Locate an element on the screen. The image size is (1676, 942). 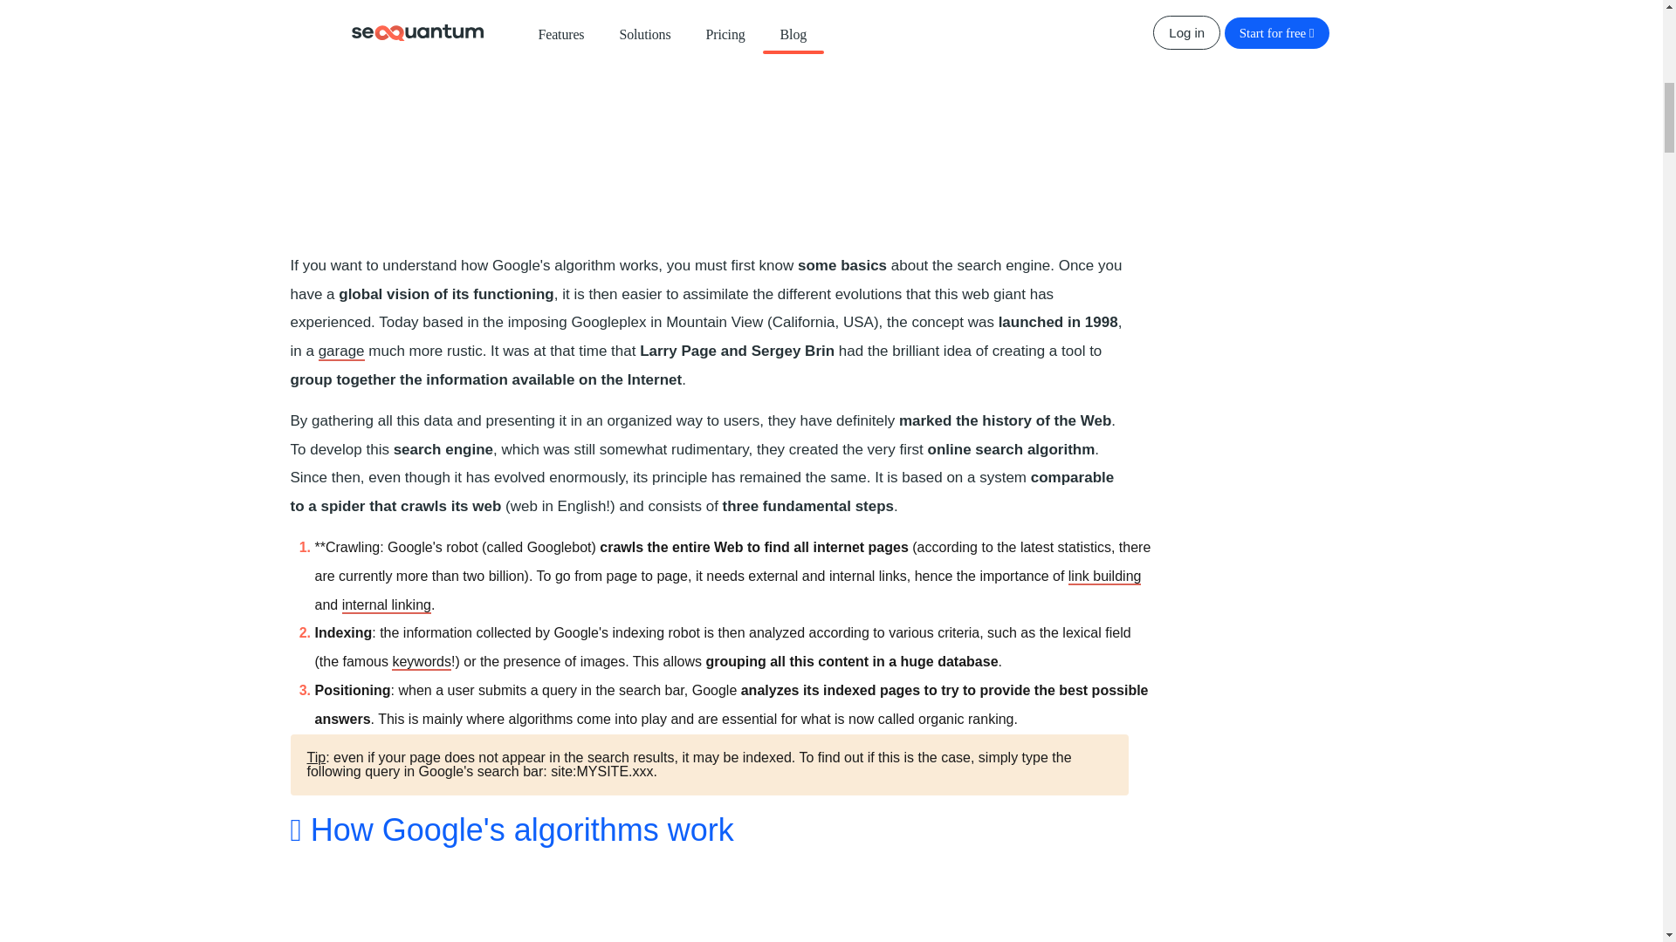
garage is located at coordinates (341, 352).